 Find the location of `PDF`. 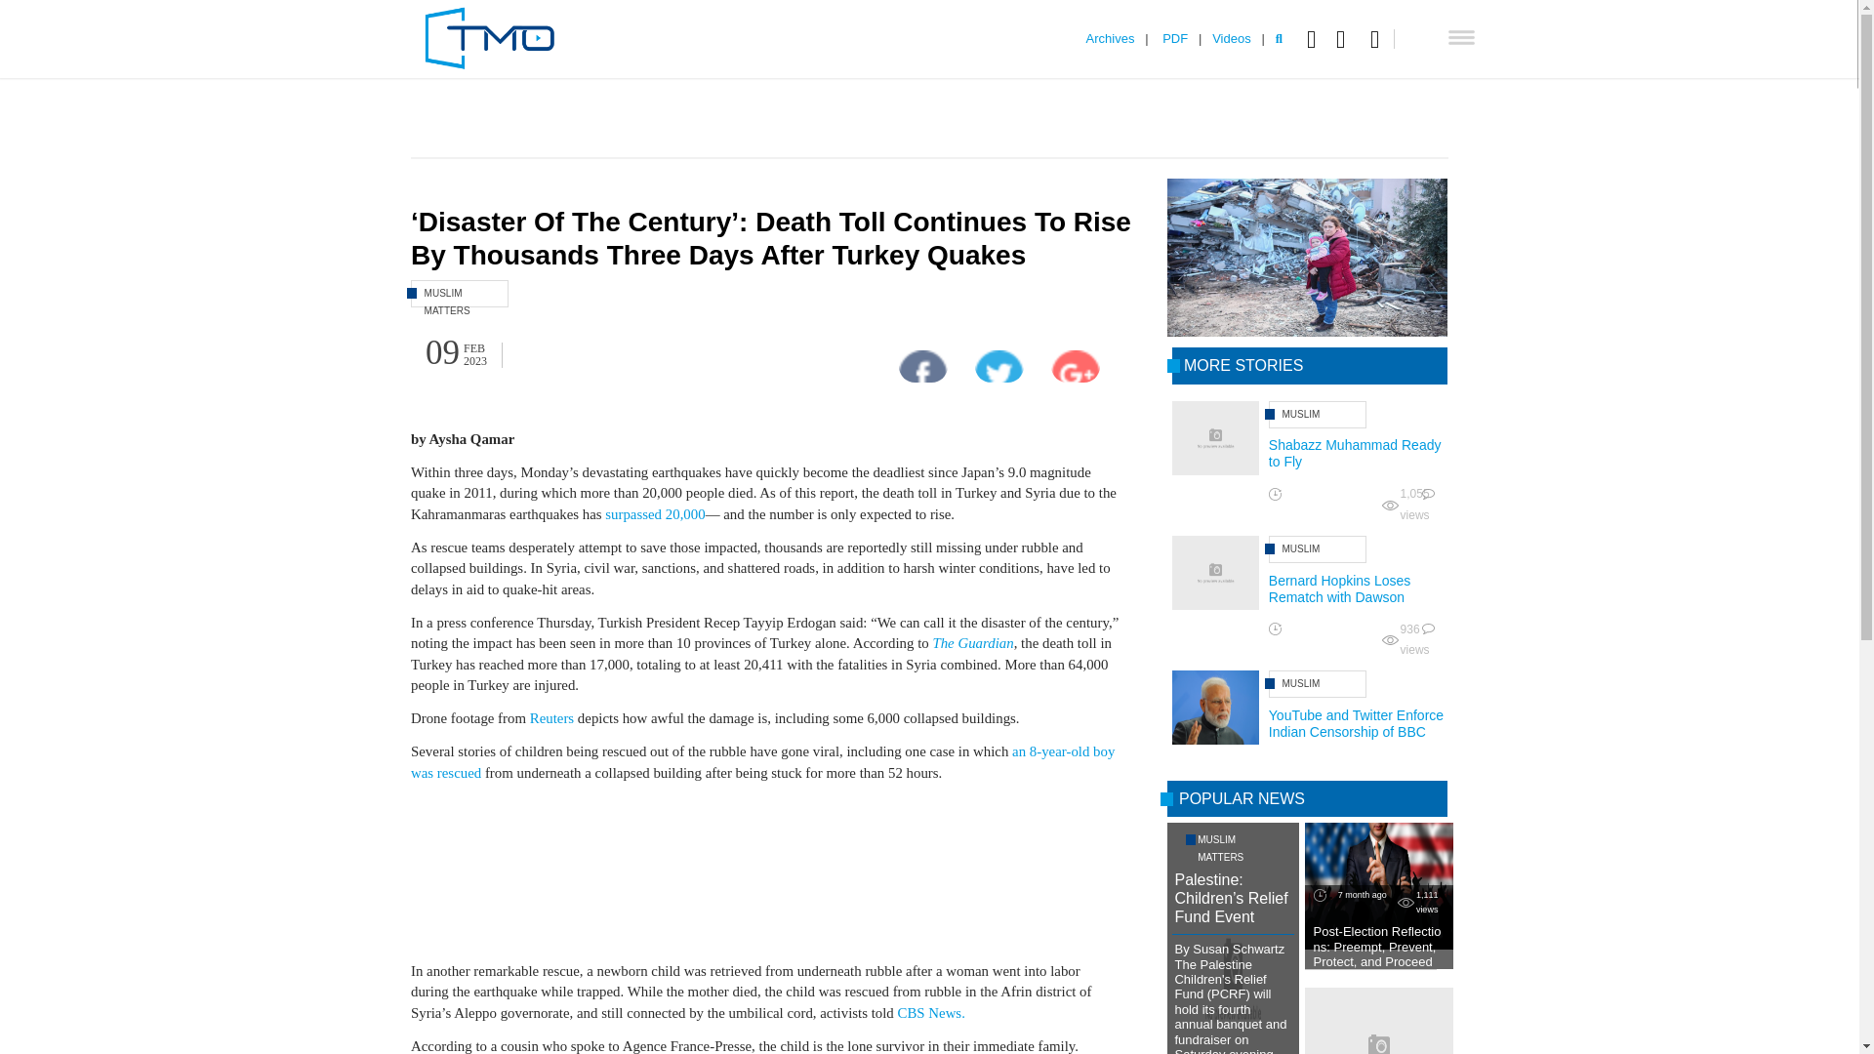

PDF is located at coordinates (1175, 39).